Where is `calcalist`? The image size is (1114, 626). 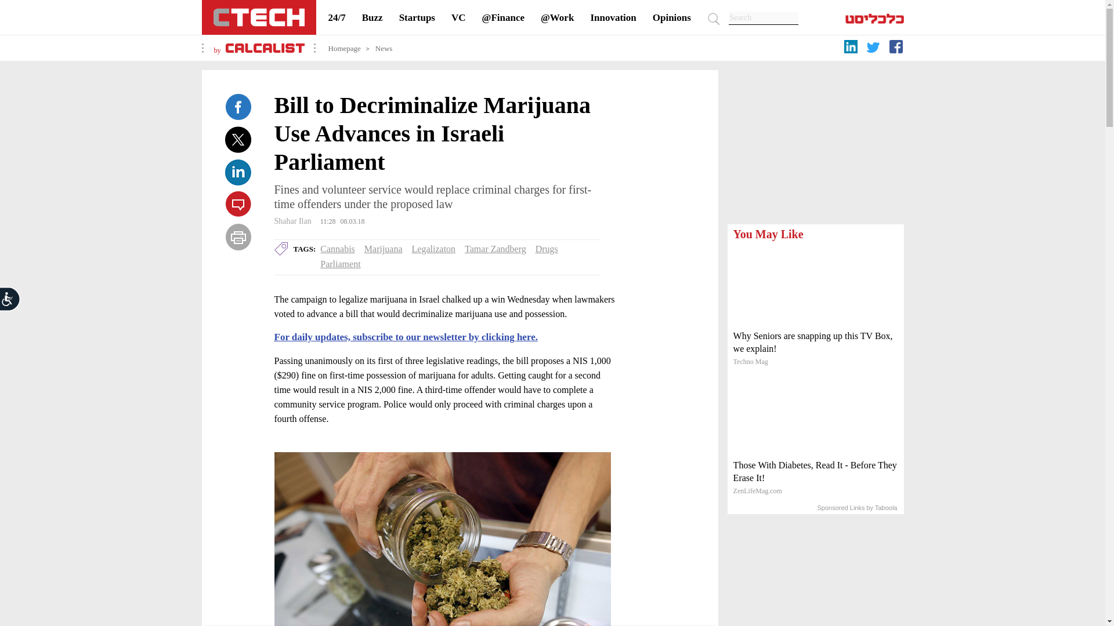
calcalist is located at coordinates (265, 50).